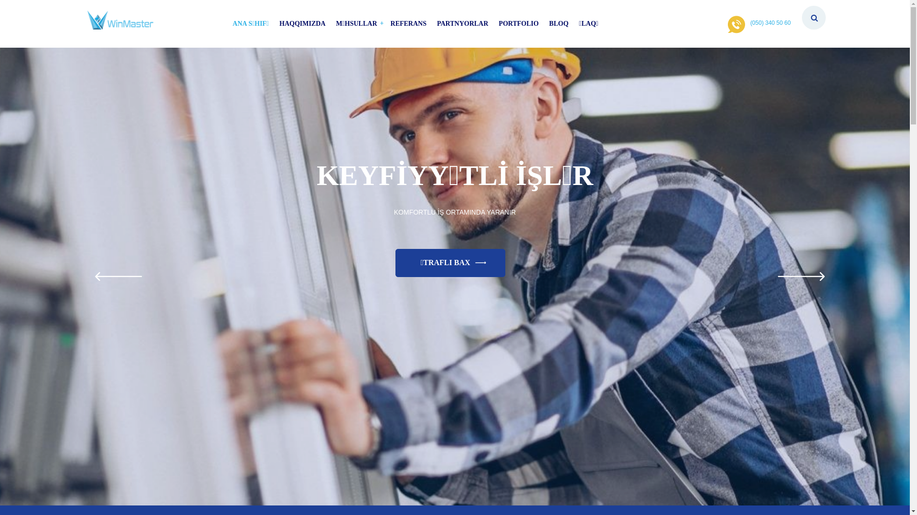 This screenshot has width=917, height=515. Describe the element at coordinates (302, 24) in the screenshot. I see `HAQQIMIZDA` at that location.